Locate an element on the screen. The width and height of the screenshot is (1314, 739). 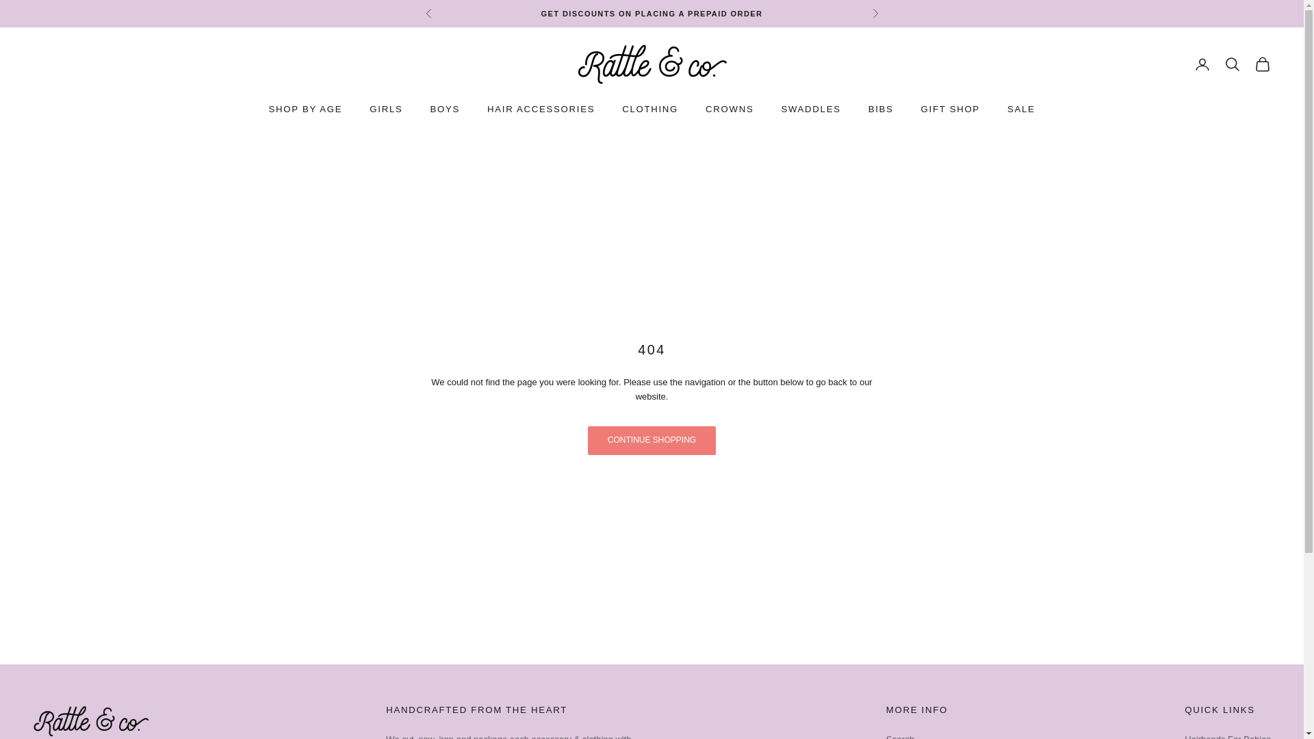
GIFT SHOP is located at coordinates (950, 109).